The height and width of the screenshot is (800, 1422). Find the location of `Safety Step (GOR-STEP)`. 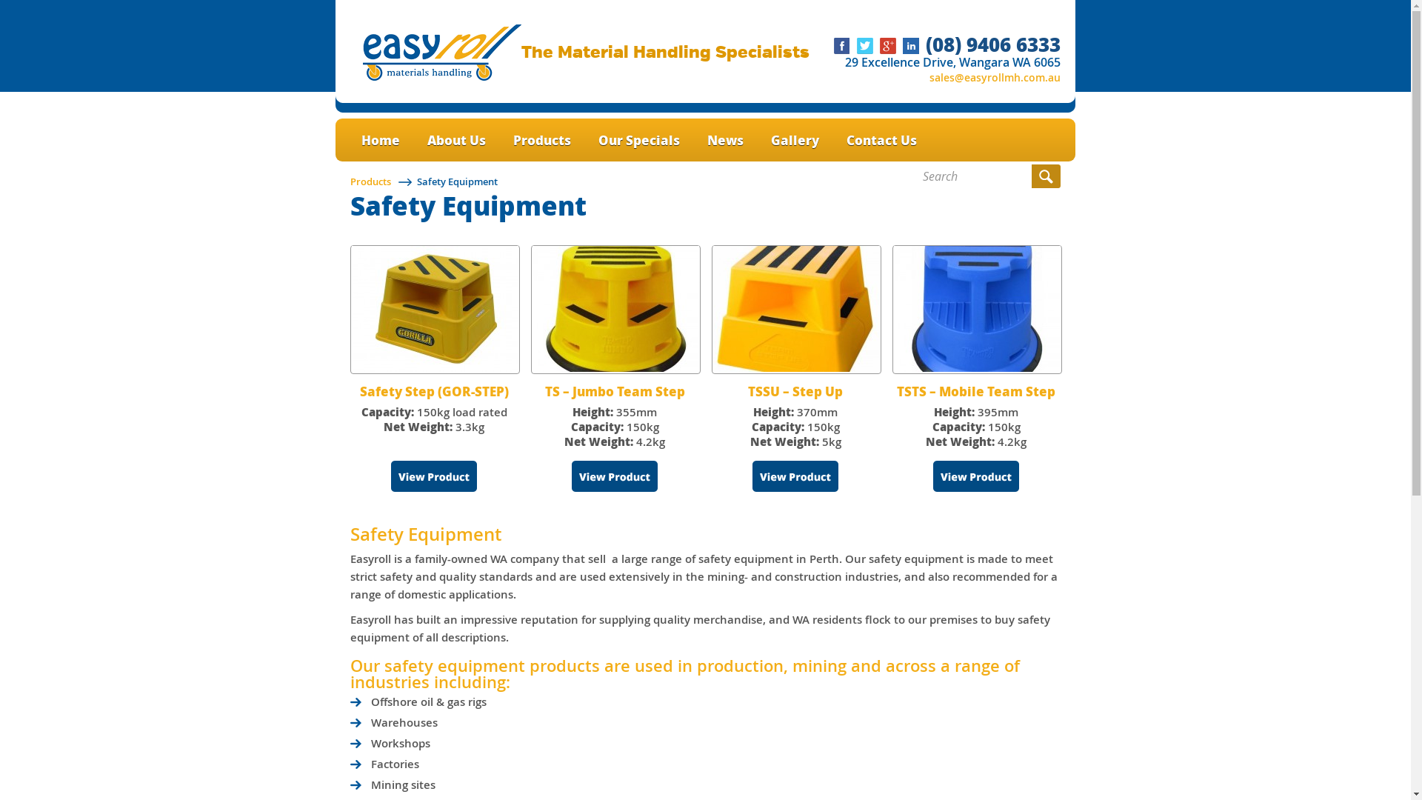

Safety Step (GOR-STEP) is located at coordinates (434, 391).